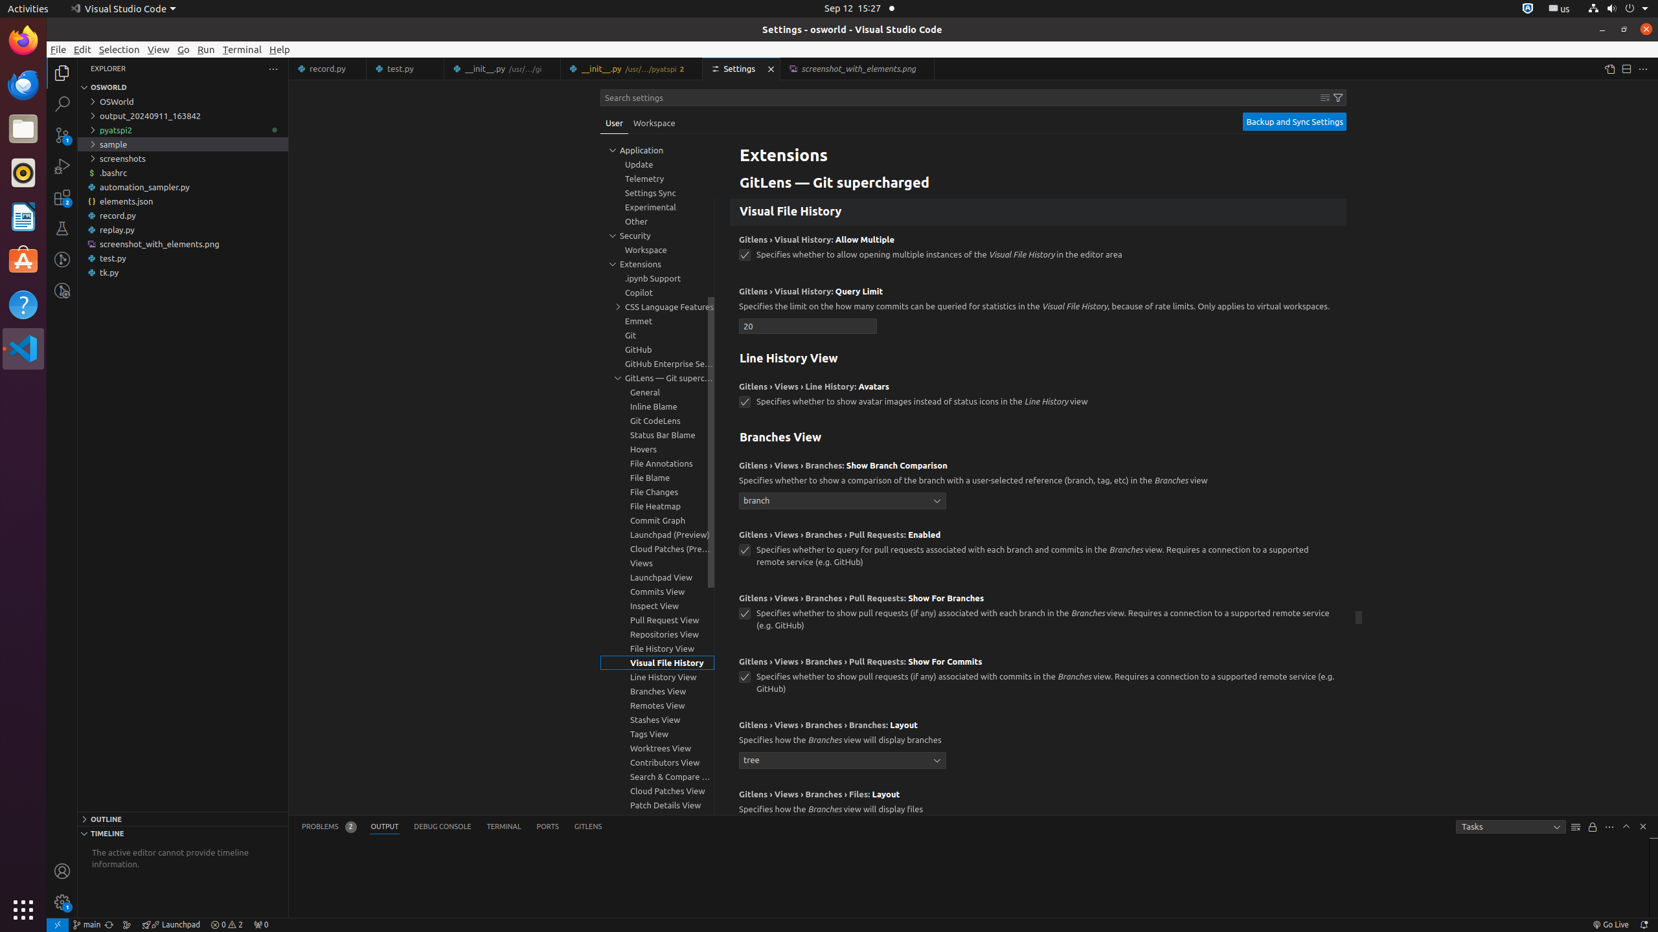 The width and height of the screenshot is (1658, 932). I want to click on File Changes, group, so click(657, 492).